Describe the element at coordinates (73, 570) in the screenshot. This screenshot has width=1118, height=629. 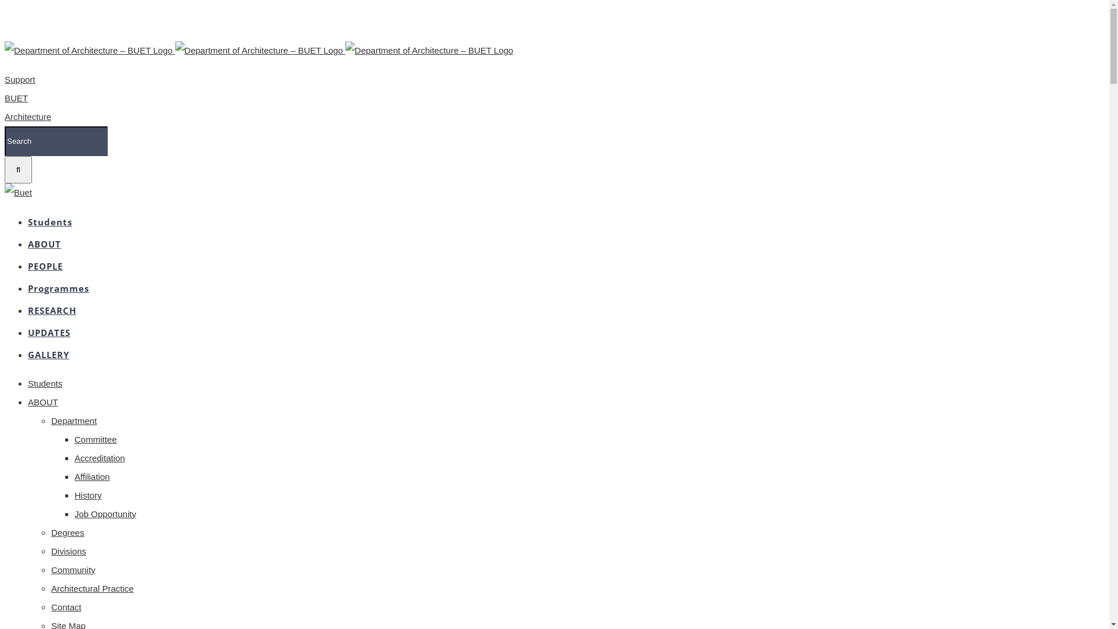
I see `Community` at that location.